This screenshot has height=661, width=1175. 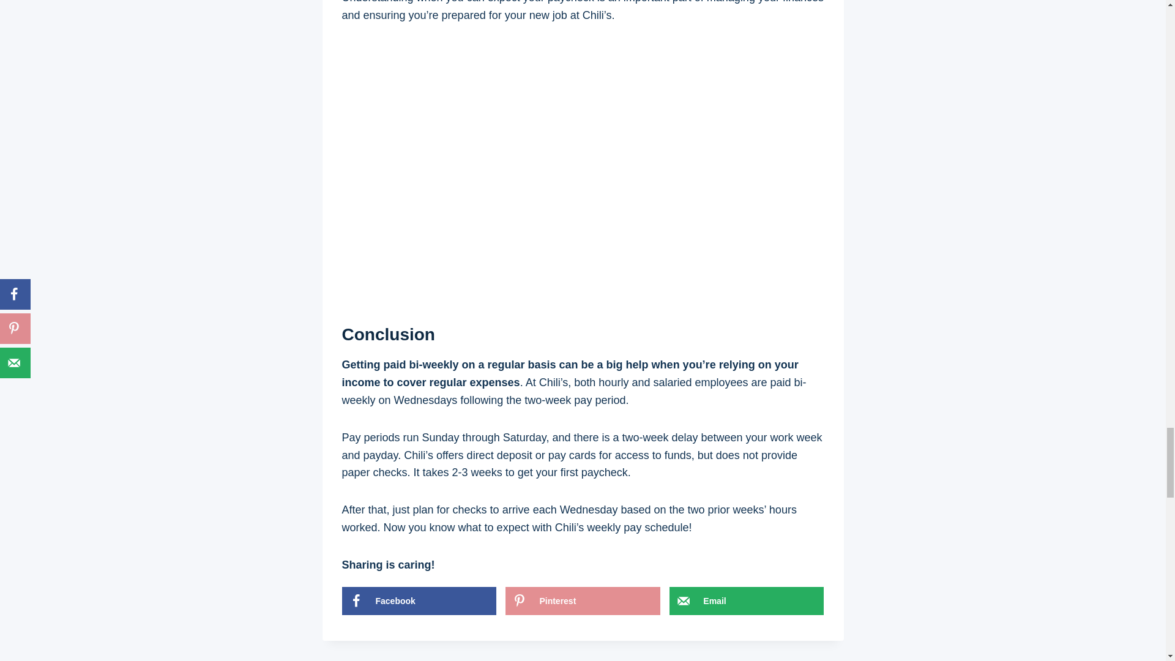 What do you see at coordinates (419, 601) in the screenshot?
I see `Facebook` at bounding box center [419, 601].